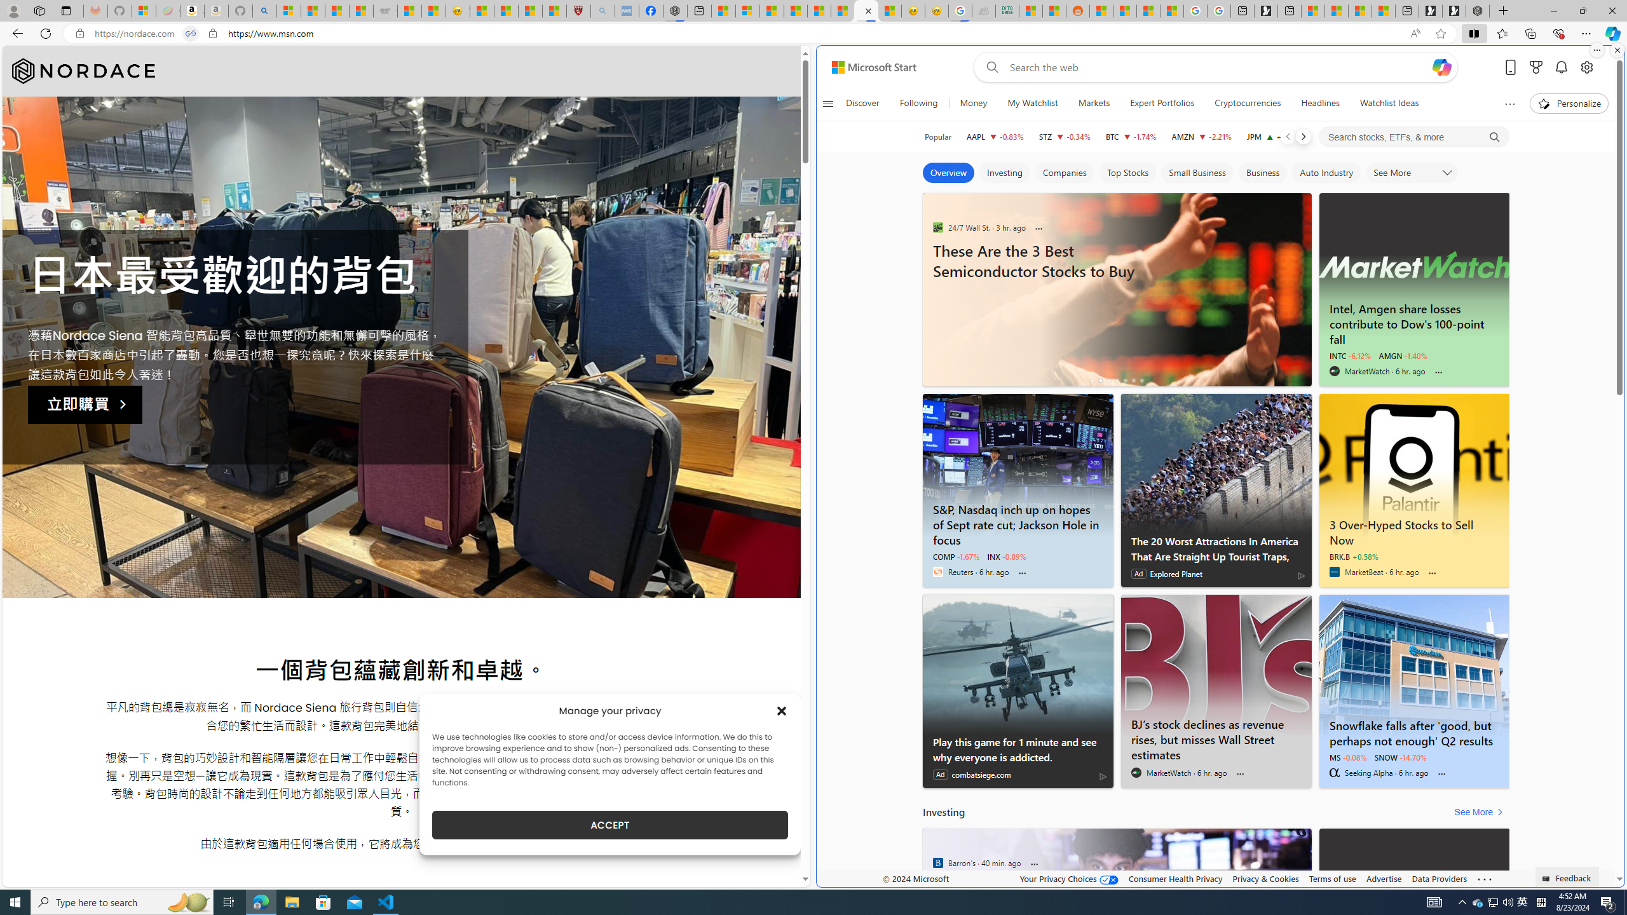 The image size is (1627, 915). What do you see at coordinates (1303, 137) in the screenshot?
I see `Next` at bounding box center [1303, 137].